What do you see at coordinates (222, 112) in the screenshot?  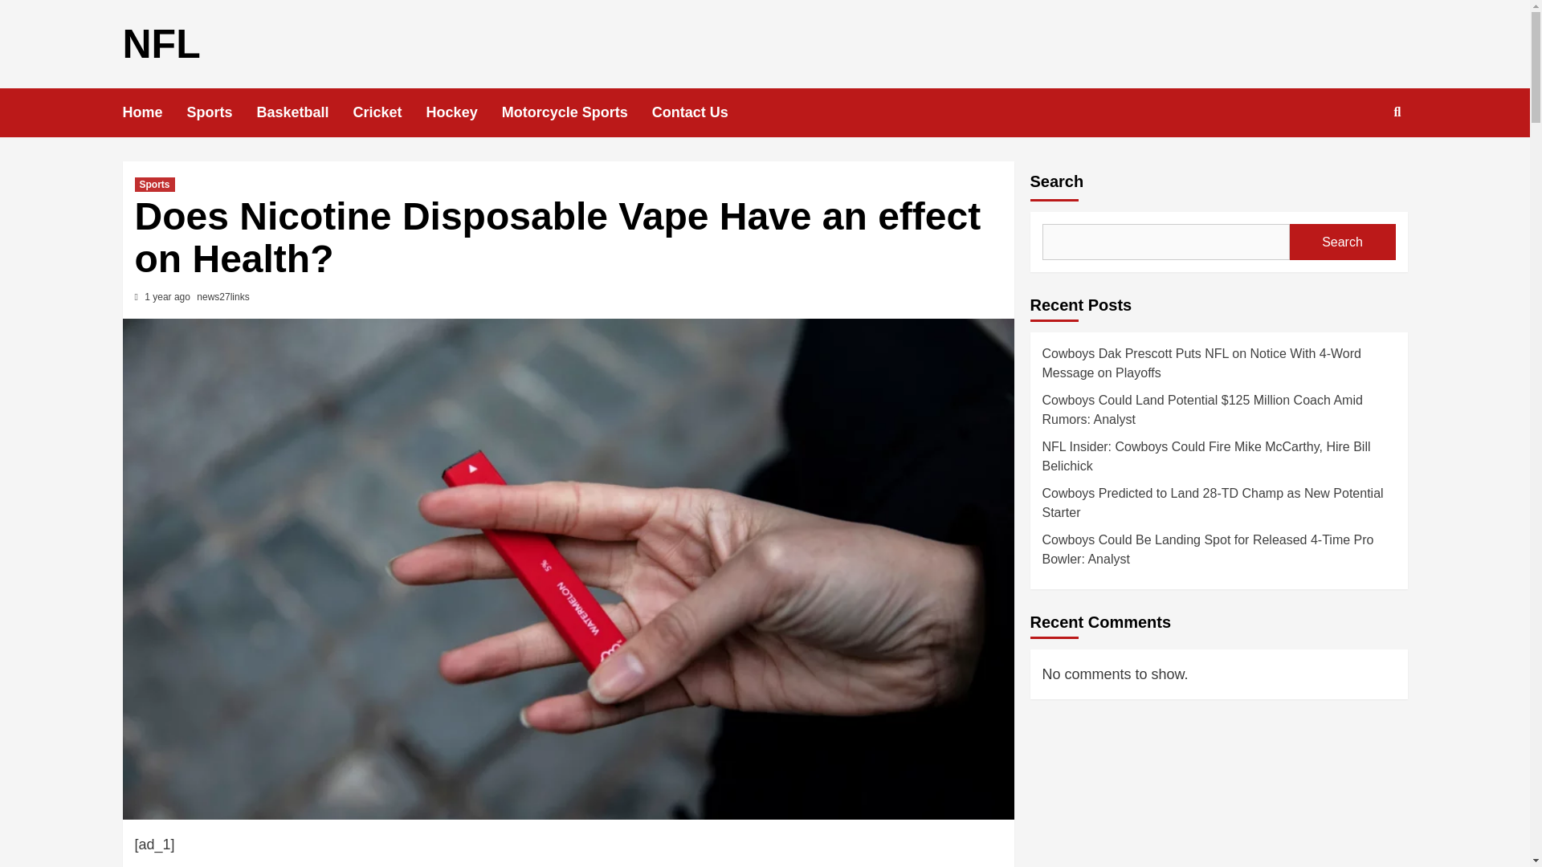 I see `Sports` at bounding box center [222, 112].